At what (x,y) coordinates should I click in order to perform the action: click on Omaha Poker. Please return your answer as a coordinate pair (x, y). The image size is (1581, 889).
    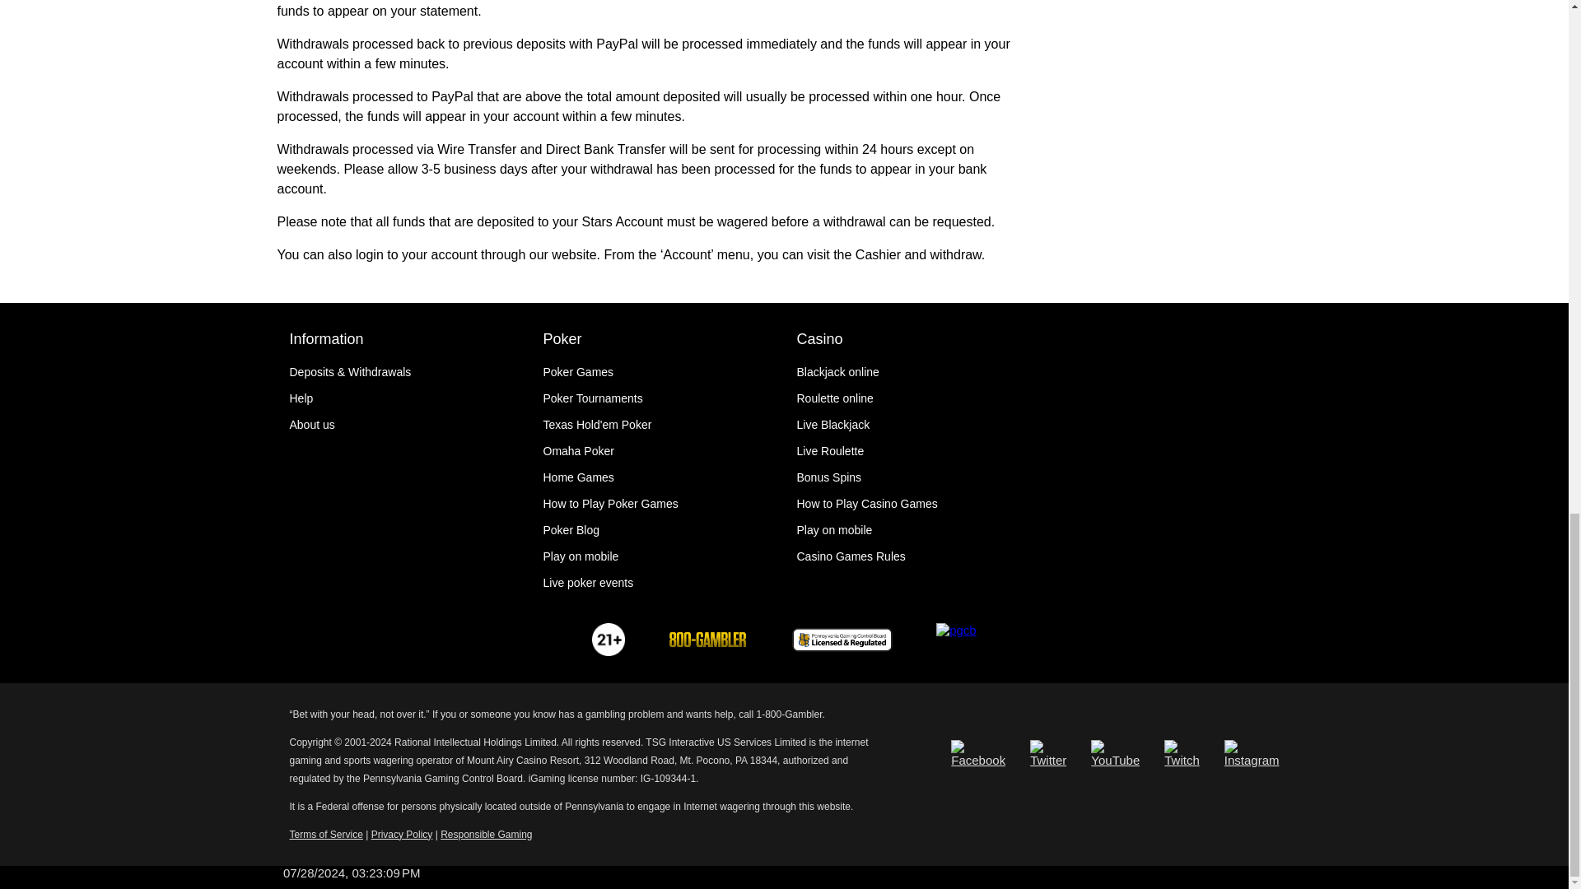
    Looking at the image, I should click on (579, 451).